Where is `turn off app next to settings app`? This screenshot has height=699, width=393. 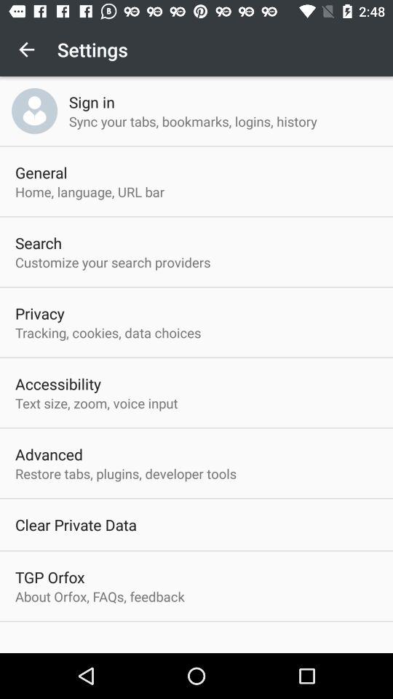
turn off app next to settings app is located at coordinates (26, 50).